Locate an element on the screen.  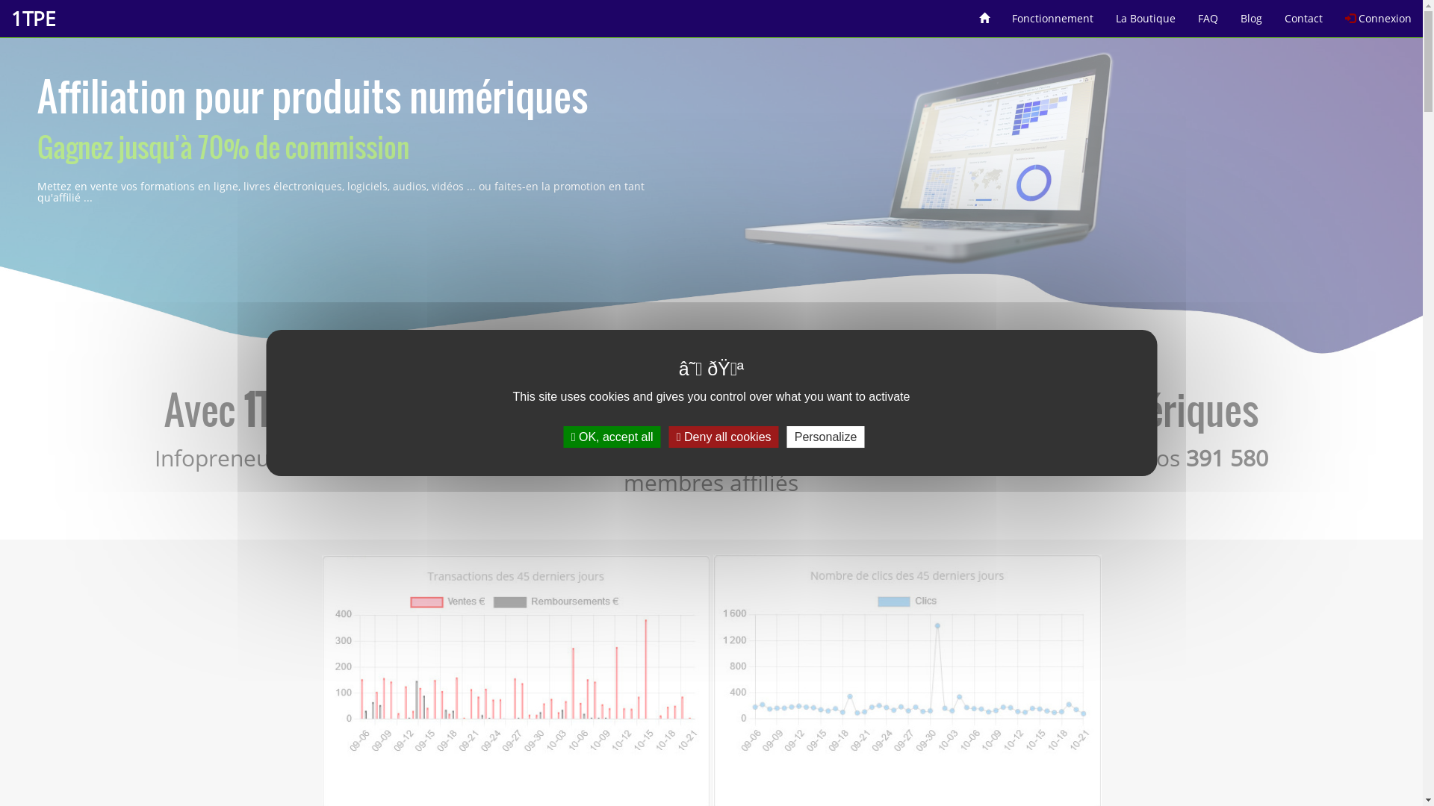
OK, accept all is located at coordinates (612, 437).